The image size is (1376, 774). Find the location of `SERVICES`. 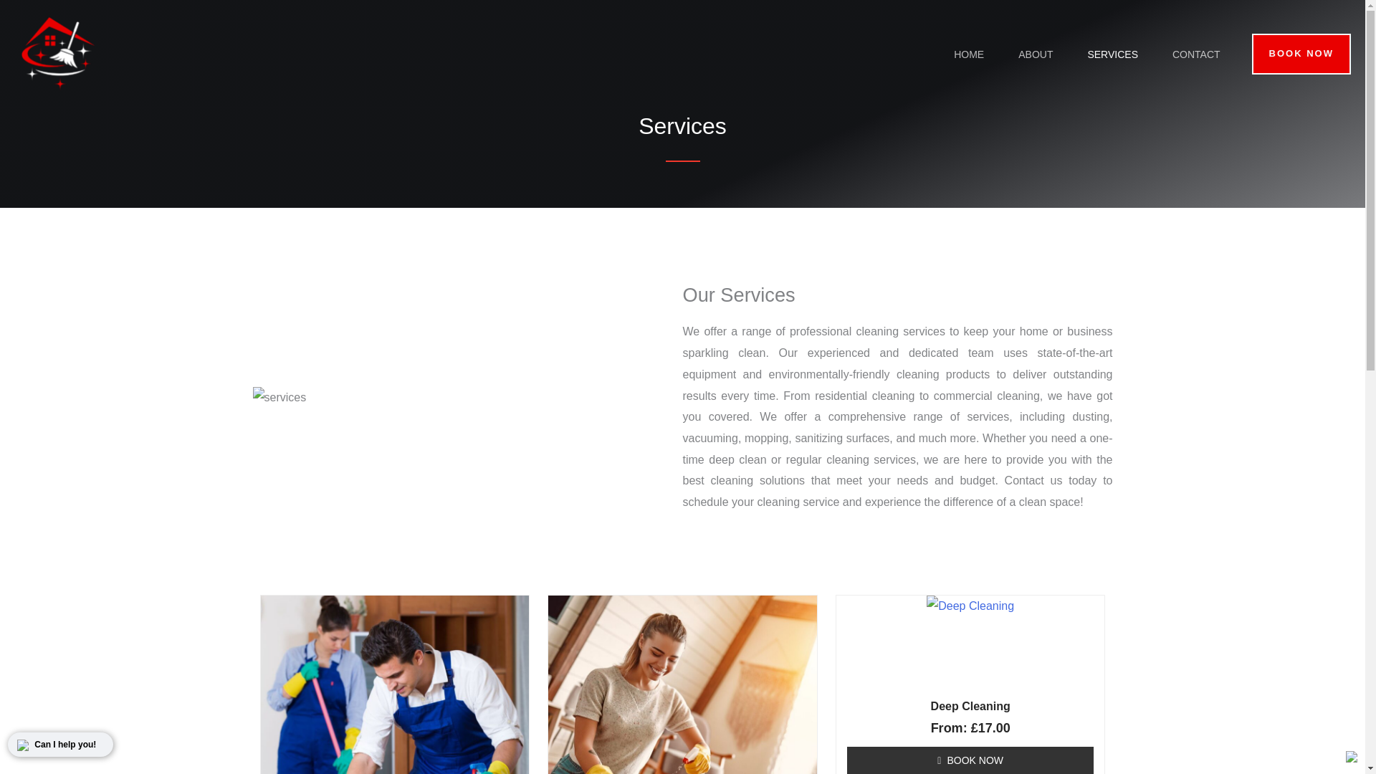

SERVICES is located at coordinates (1112, 54).